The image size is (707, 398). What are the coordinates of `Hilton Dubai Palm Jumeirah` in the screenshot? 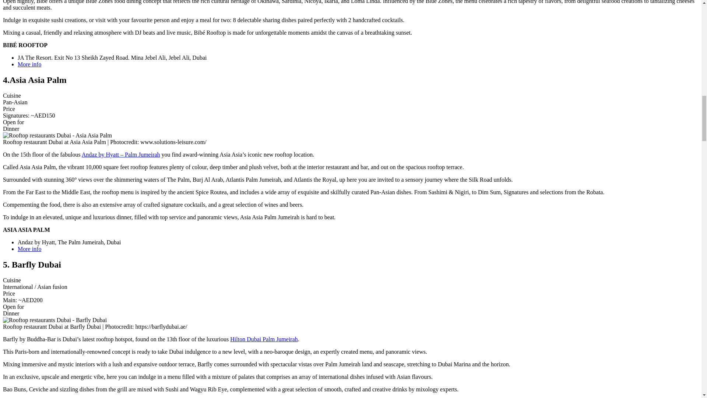 It's located at (264, 339).